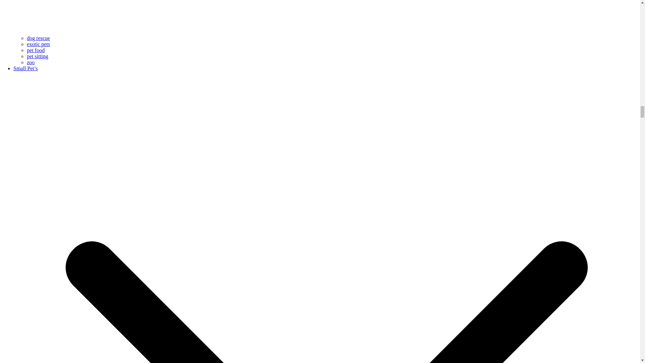 The width and height of the screenshot is (645, 363). I want to click on dog rescue, so click(38, 38).